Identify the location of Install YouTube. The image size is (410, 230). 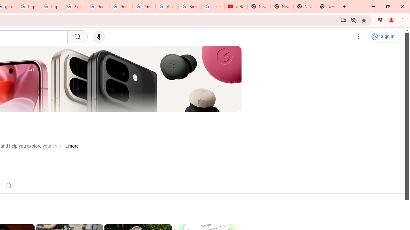
(343, 20).